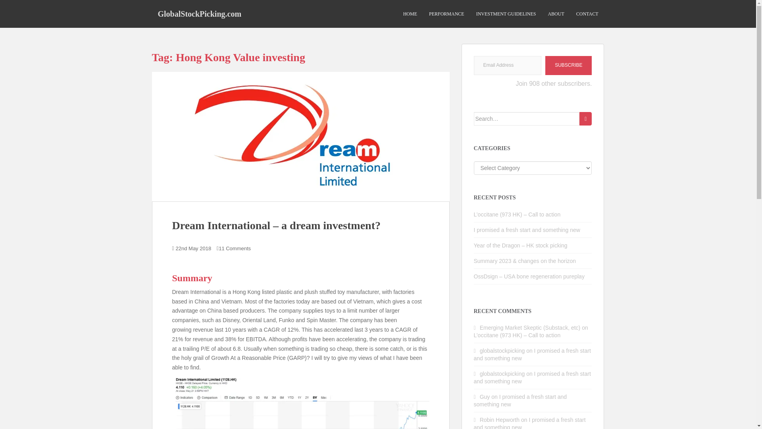  I want to click on Search, so click(585, 118).